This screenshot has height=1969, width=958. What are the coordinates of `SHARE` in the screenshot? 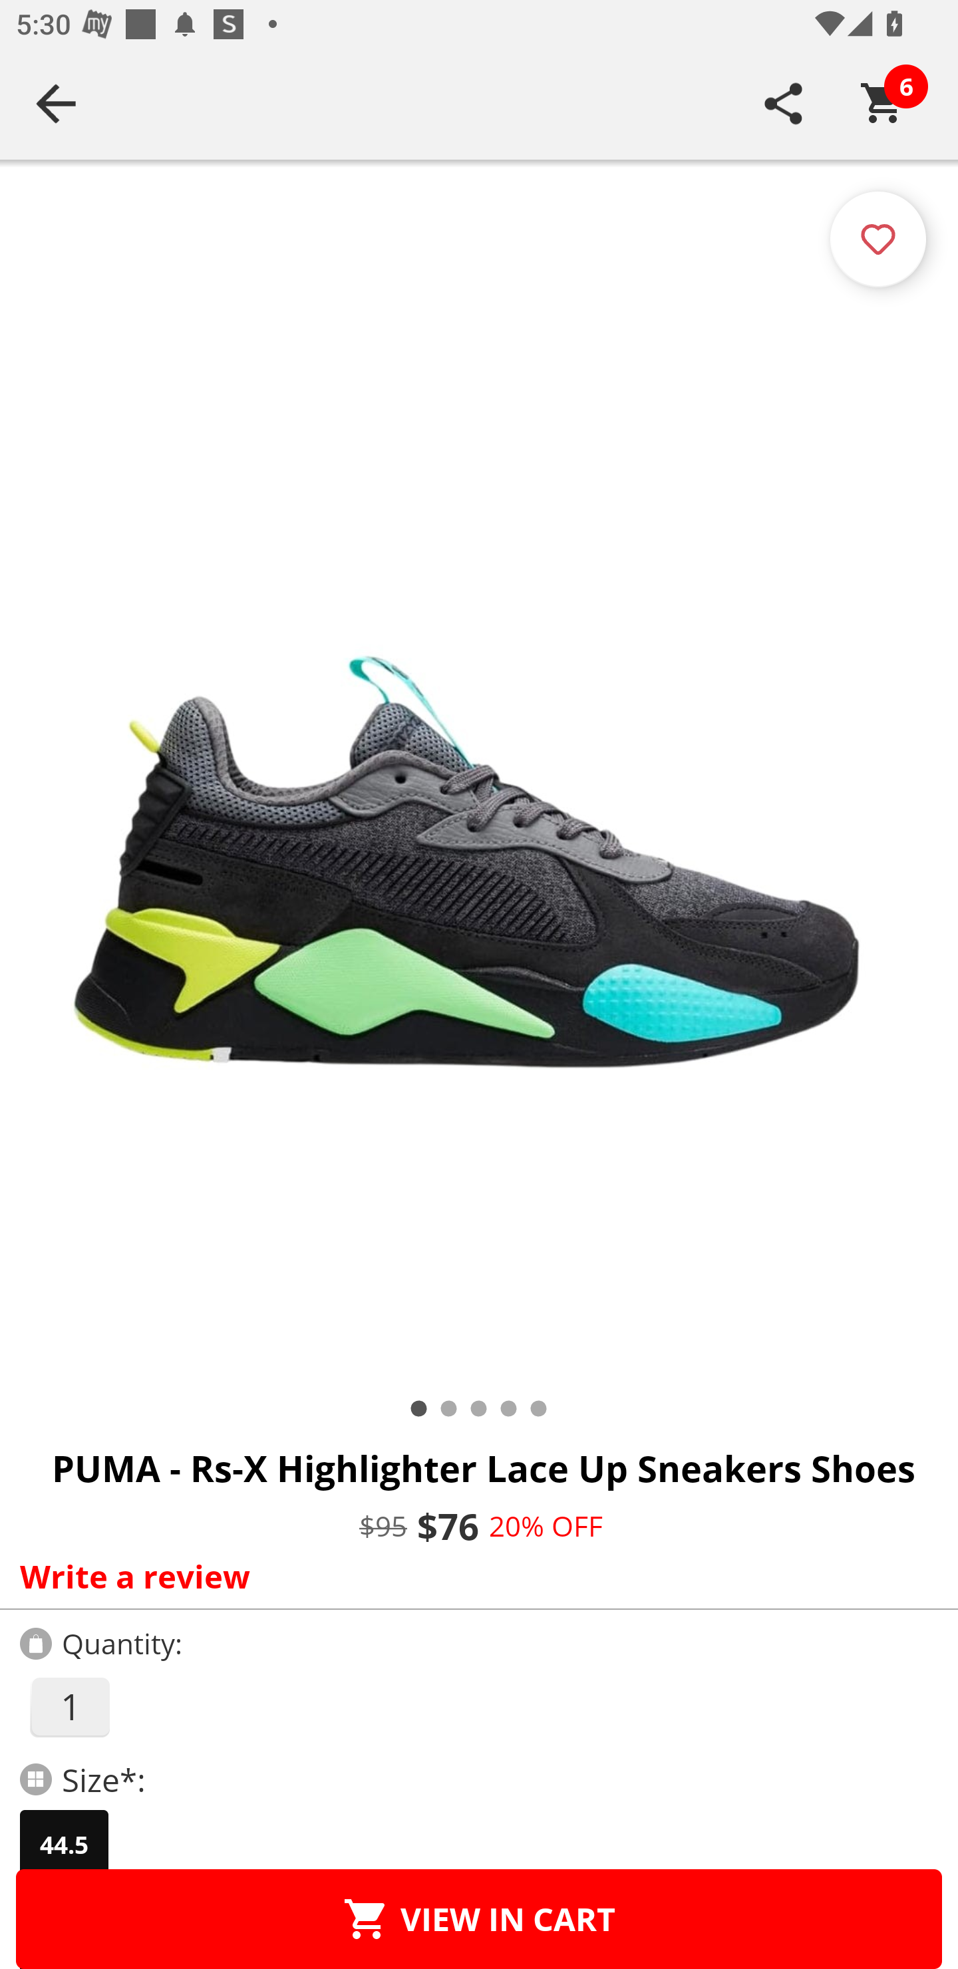 It's located at (784, 103).